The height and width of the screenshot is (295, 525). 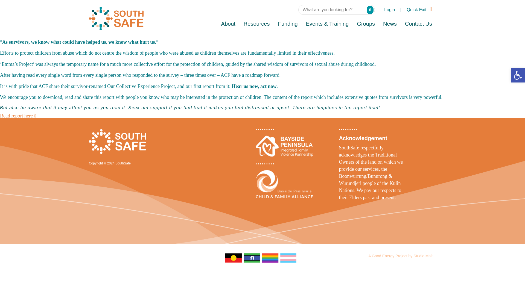 What do you see at coordinates (256, 24) in the screenshot?
I see `Resources` at bounding box center [256, 24].